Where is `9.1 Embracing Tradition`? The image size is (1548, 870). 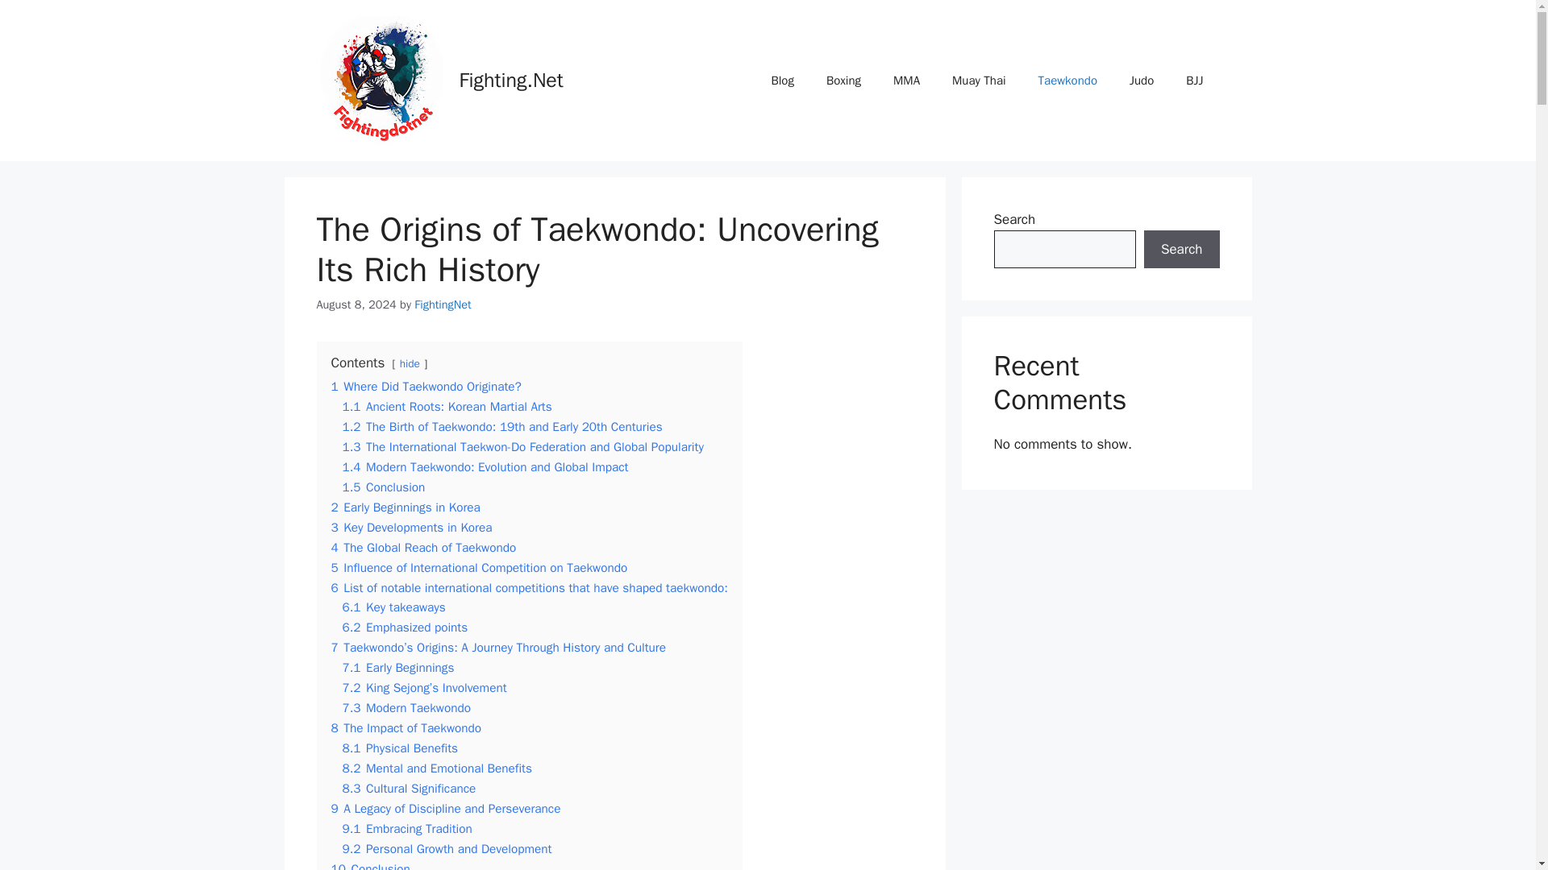 9.1 Embracing Tradition is located at coordinates (406, 828).